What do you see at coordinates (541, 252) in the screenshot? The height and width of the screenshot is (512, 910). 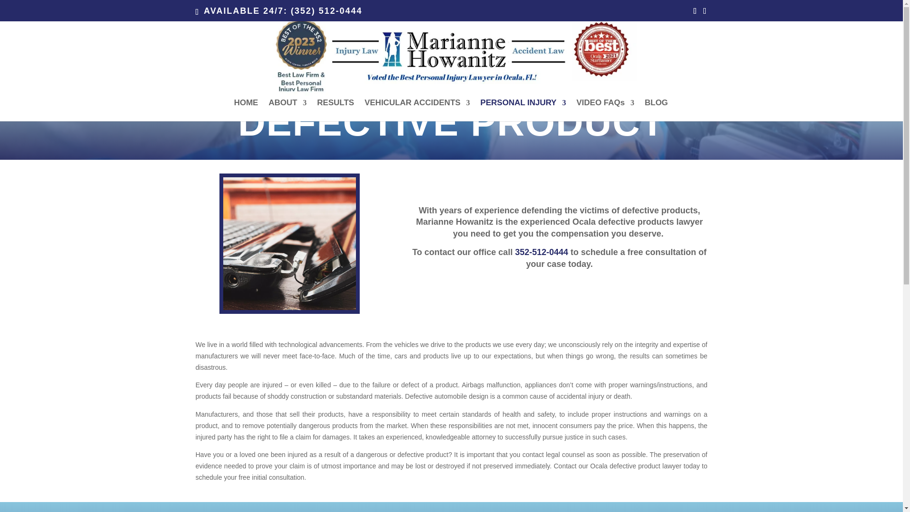 I see `352-512-0444` at bounding box center [541, 252].